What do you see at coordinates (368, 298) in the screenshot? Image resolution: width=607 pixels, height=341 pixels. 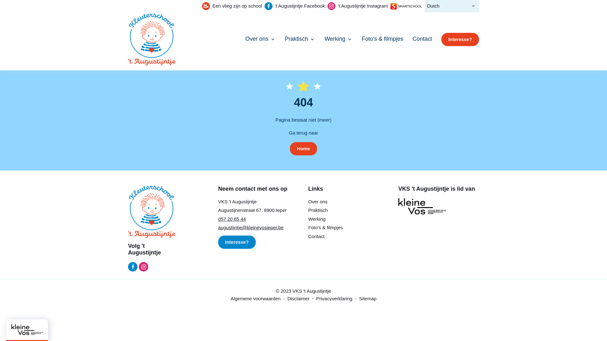 I see `Sitemap` at bounding box center [368, 298].